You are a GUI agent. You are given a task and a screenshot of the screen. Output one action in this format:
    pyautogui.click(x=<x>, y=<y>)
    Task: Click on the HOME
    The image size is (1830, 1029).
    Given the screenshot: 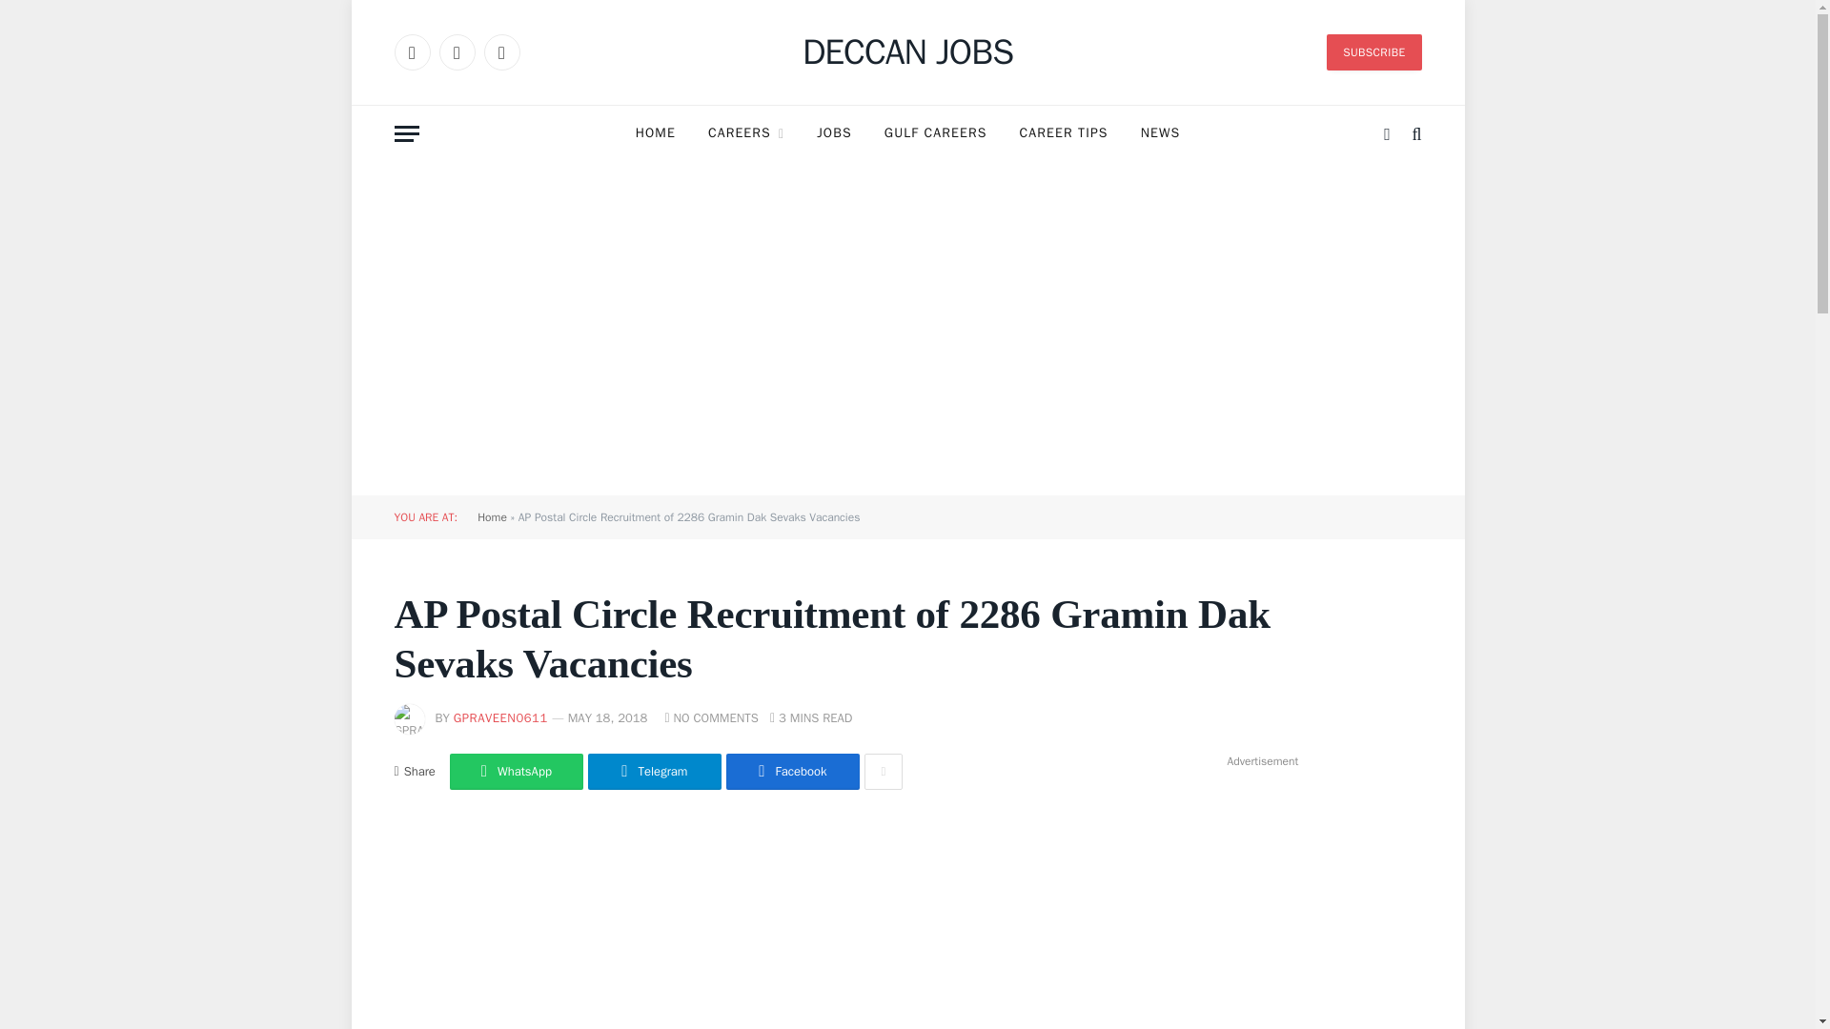 What is the action you would take?
    pyautogui.click(x=656, y=133)
    